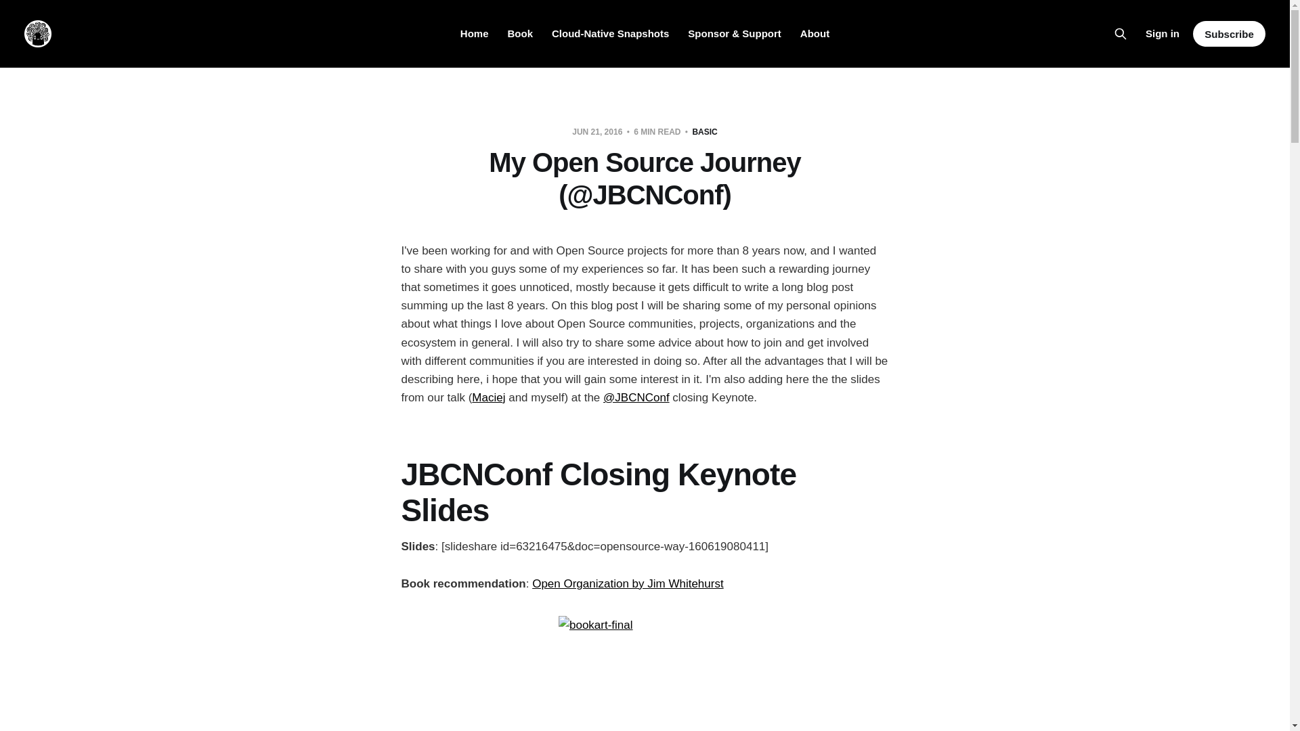 The width and height of the screenshot is (1300, 731). What do you see at coordinates (628, 583) in the screenshot?
I see `Open Organization by Jim Whitehurst` at bounding box center [628, 583].